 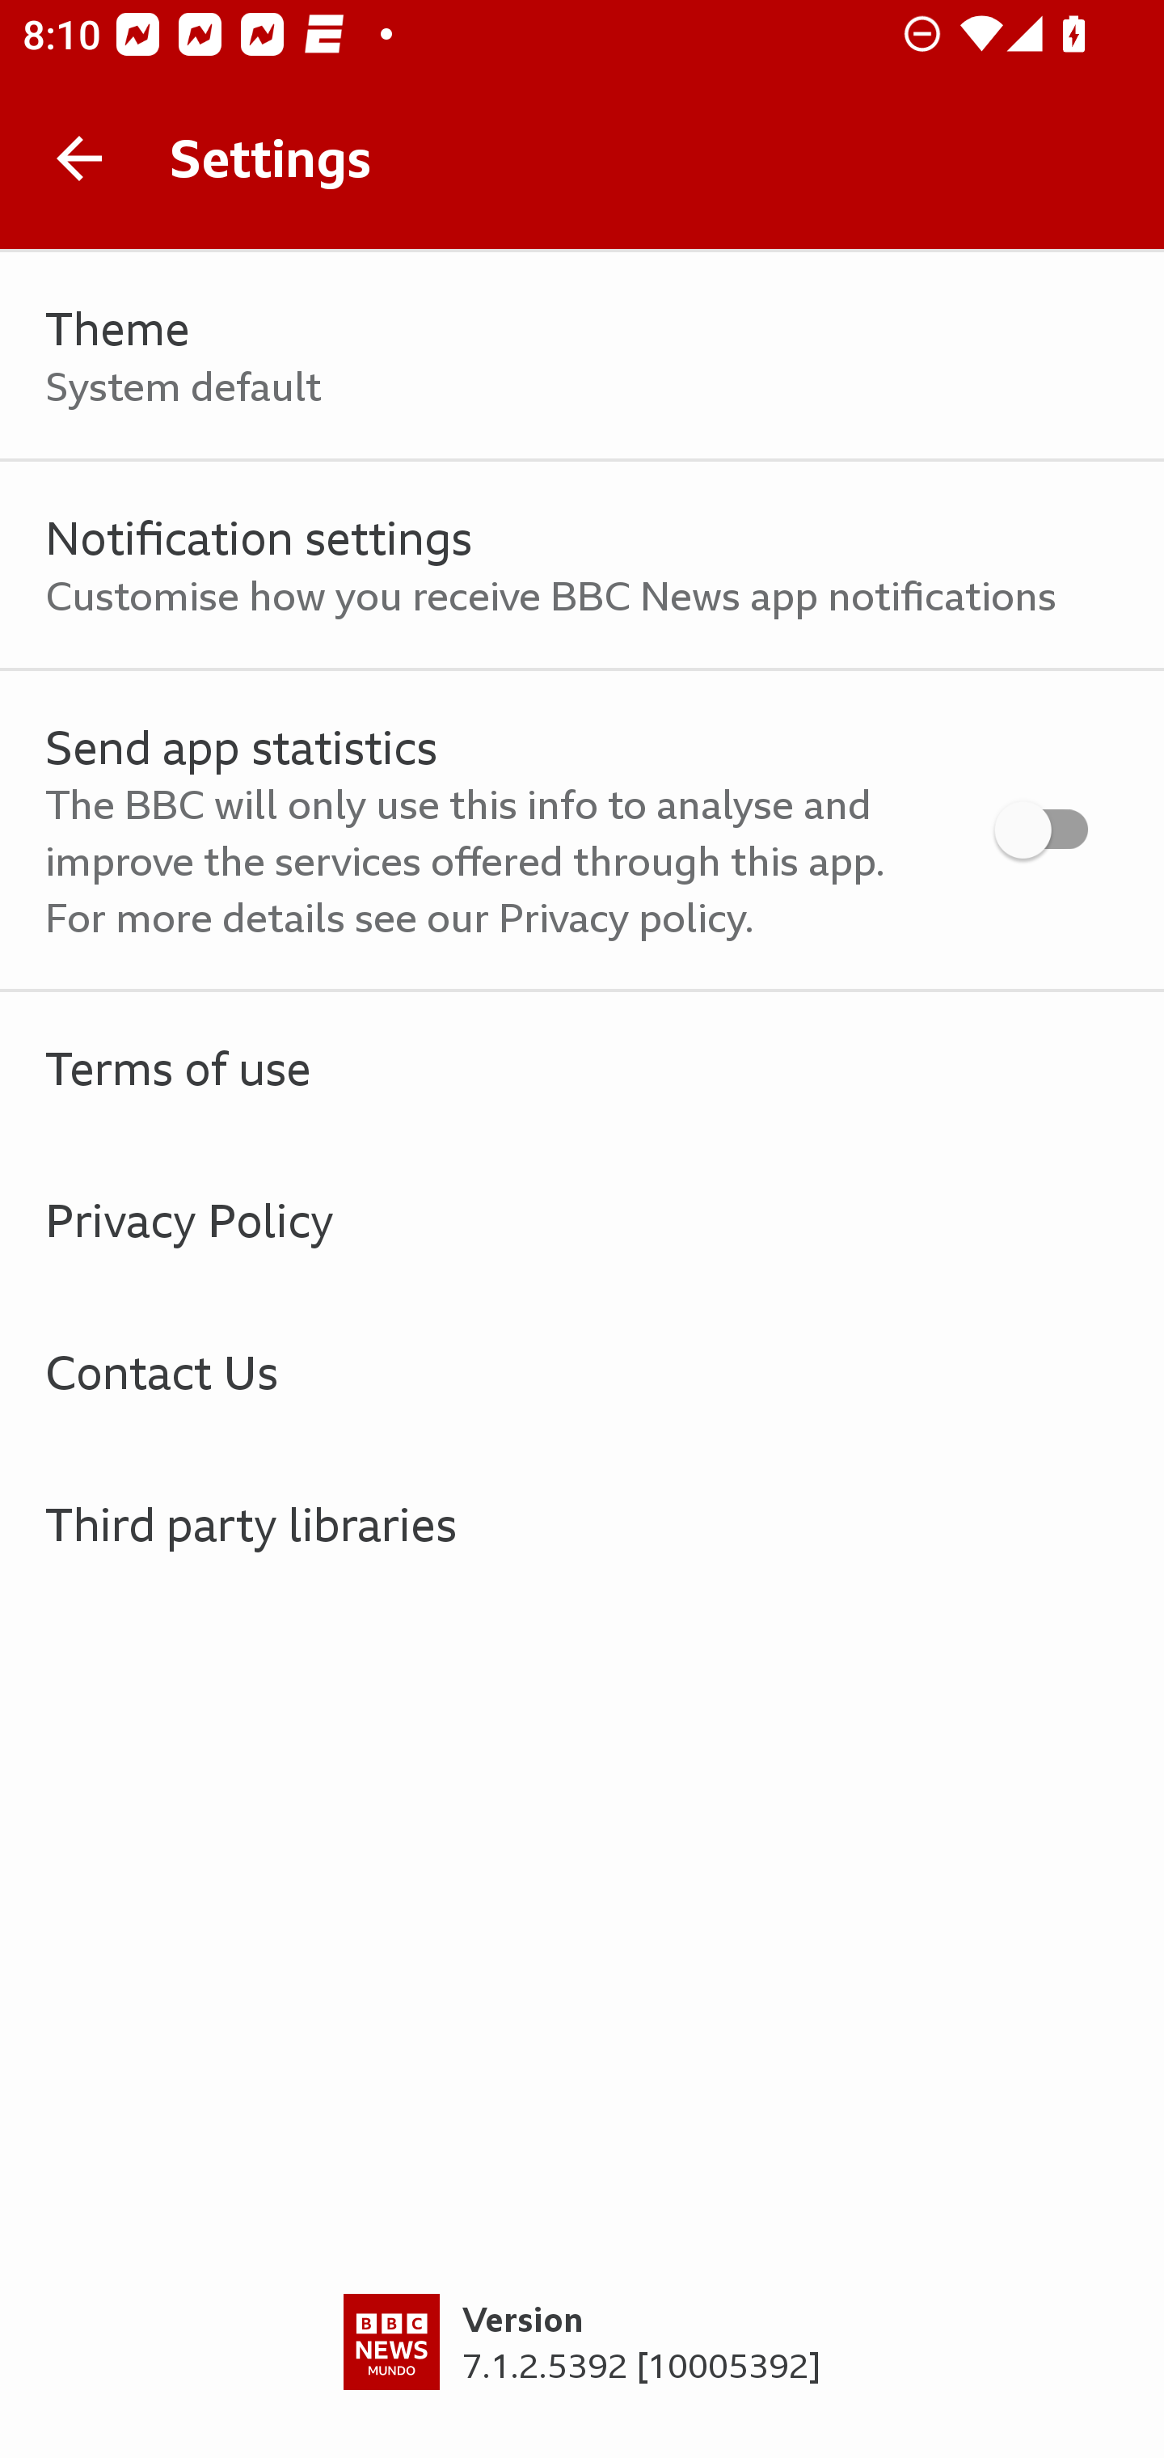 What do you see at coordinates (582, 1067) in the screenshot?
I see `Terms of use` at bounding box center [582, 1067].